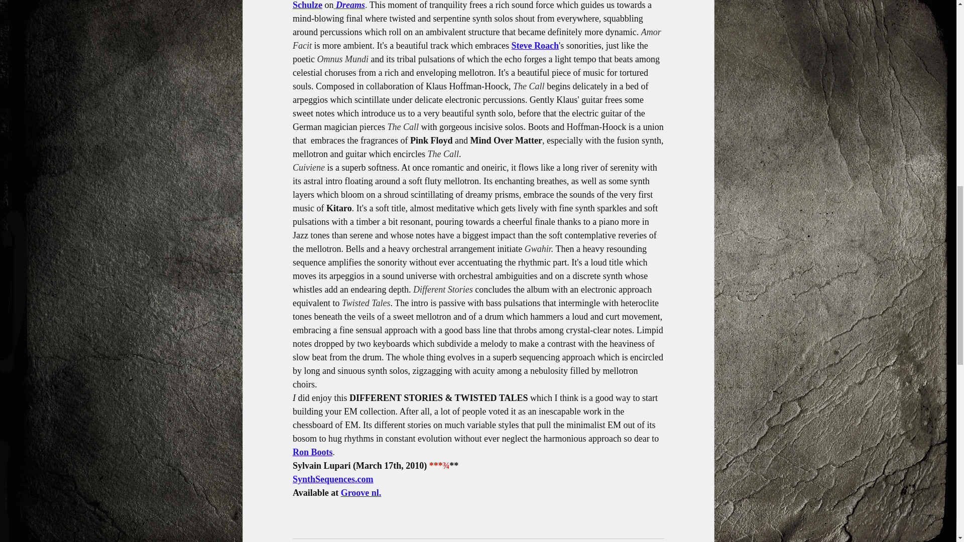  Describe the element at coordinates (360, 493) in the screenshot. I see `Groove nl.` at that location.